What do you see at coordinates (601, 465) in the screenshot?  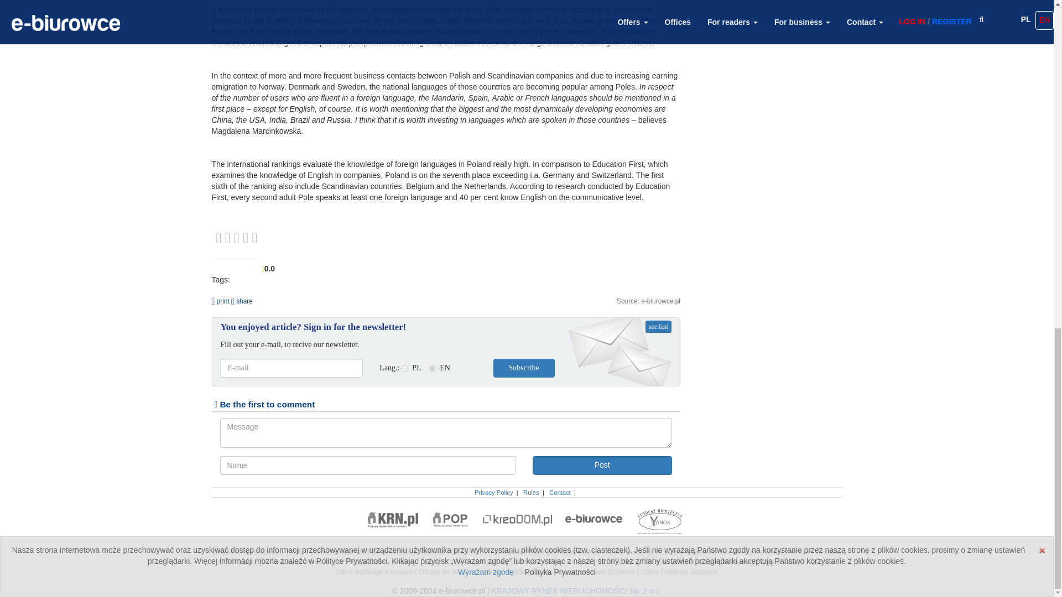 I see `Post` at bounding box center [601, 465].